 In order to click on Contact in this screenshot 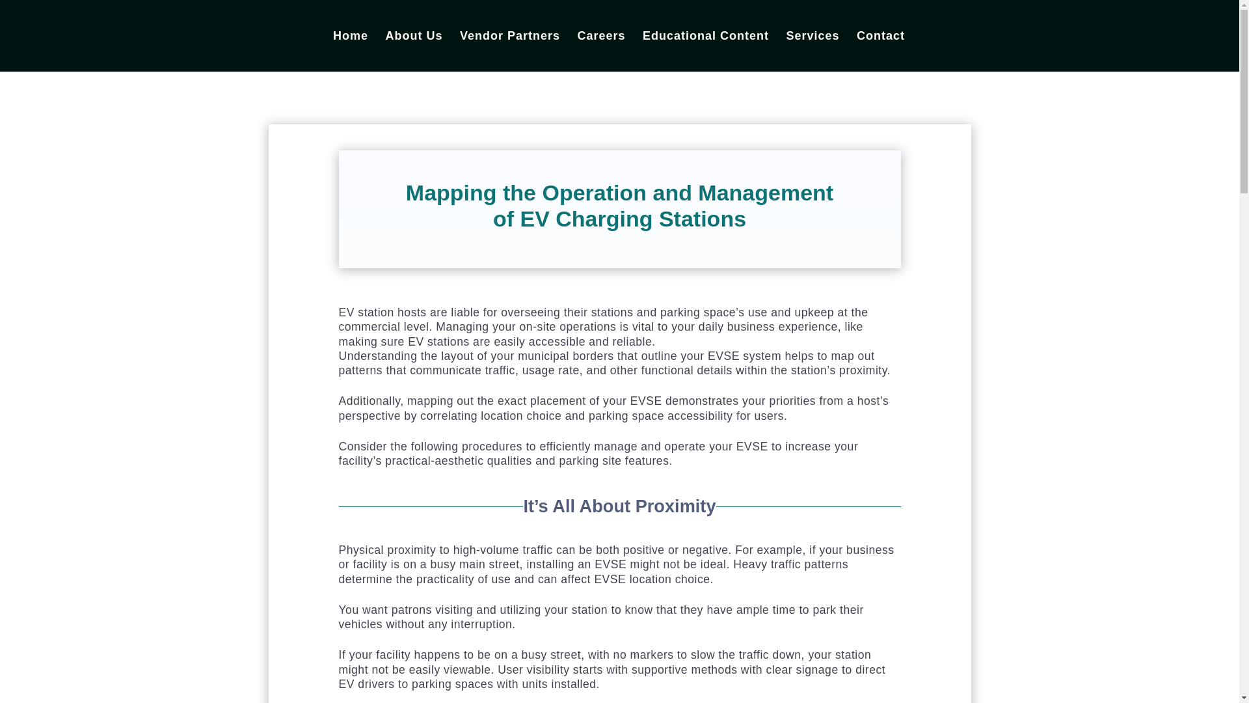, I will do `click(881, 51)`.